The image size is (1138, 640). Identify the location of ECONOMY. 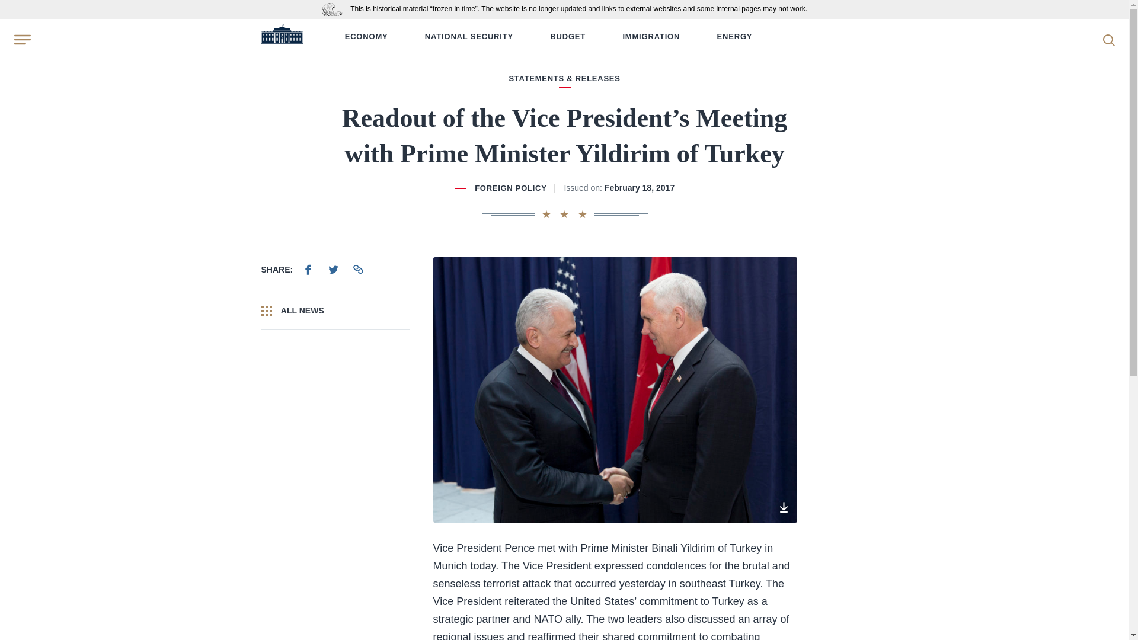
(366, 37).